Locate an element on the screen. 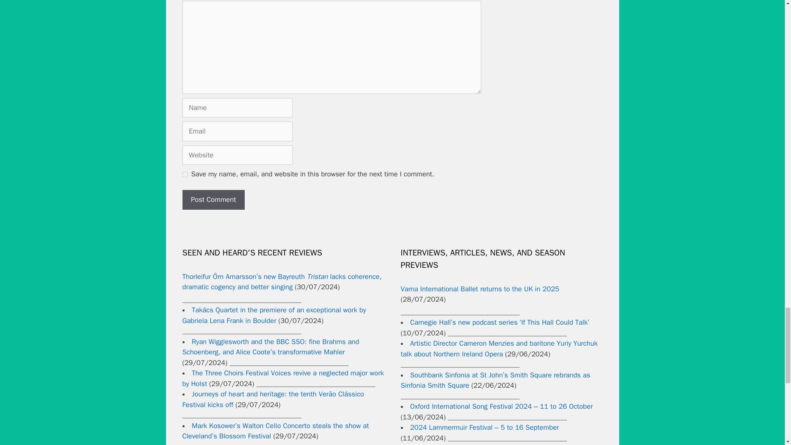 This screenshot has height=445, width=791. Post Comment is located at coordinates (213, 199).